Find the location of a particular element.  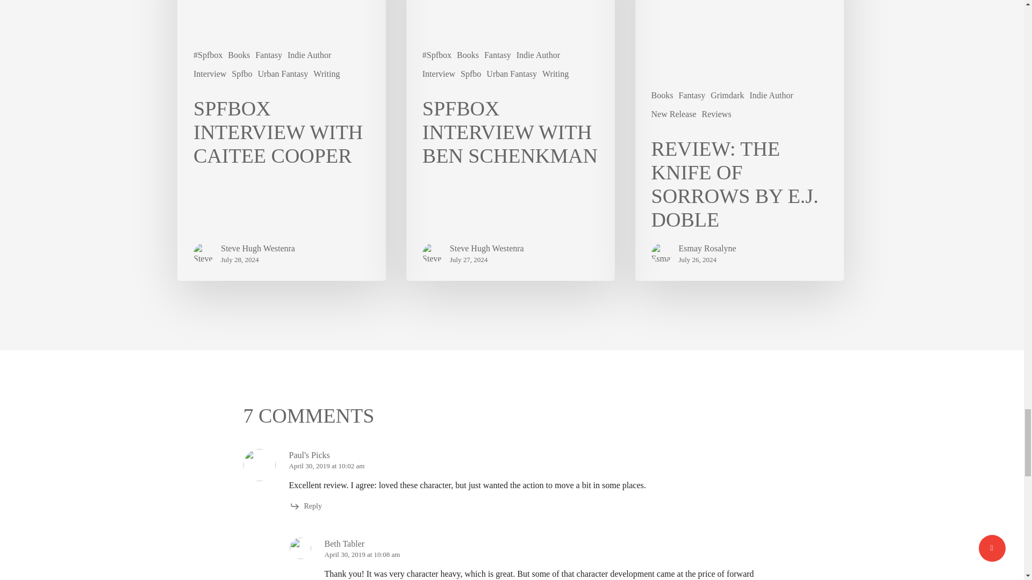

Fantasy is located at coordinates (268, 55).